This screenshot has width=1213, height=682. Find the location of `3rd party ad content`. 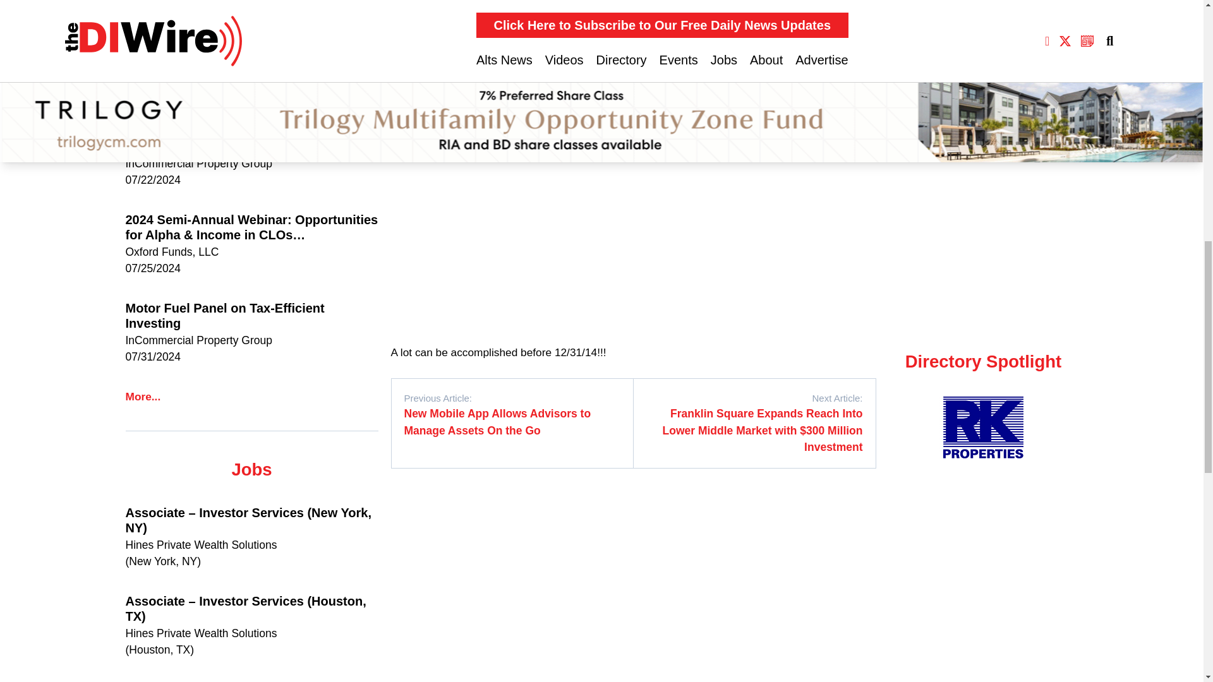

3rd party ad content is located at coordinates (754, 248).